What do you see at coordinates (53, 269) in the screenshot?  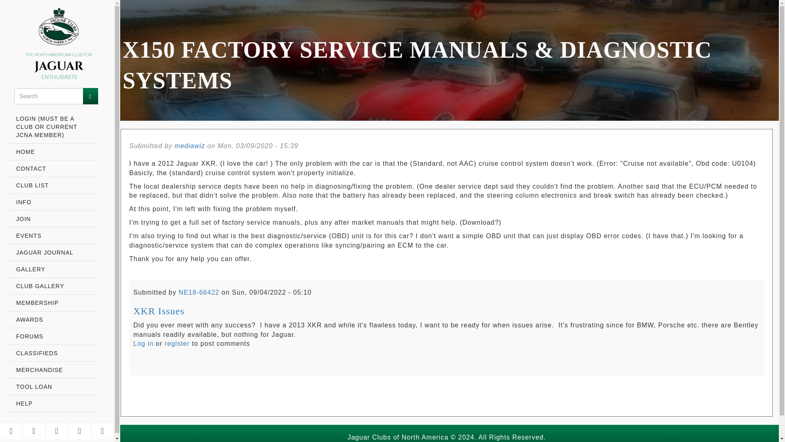 I see `GALLERY` at bounding box center [53, 269].